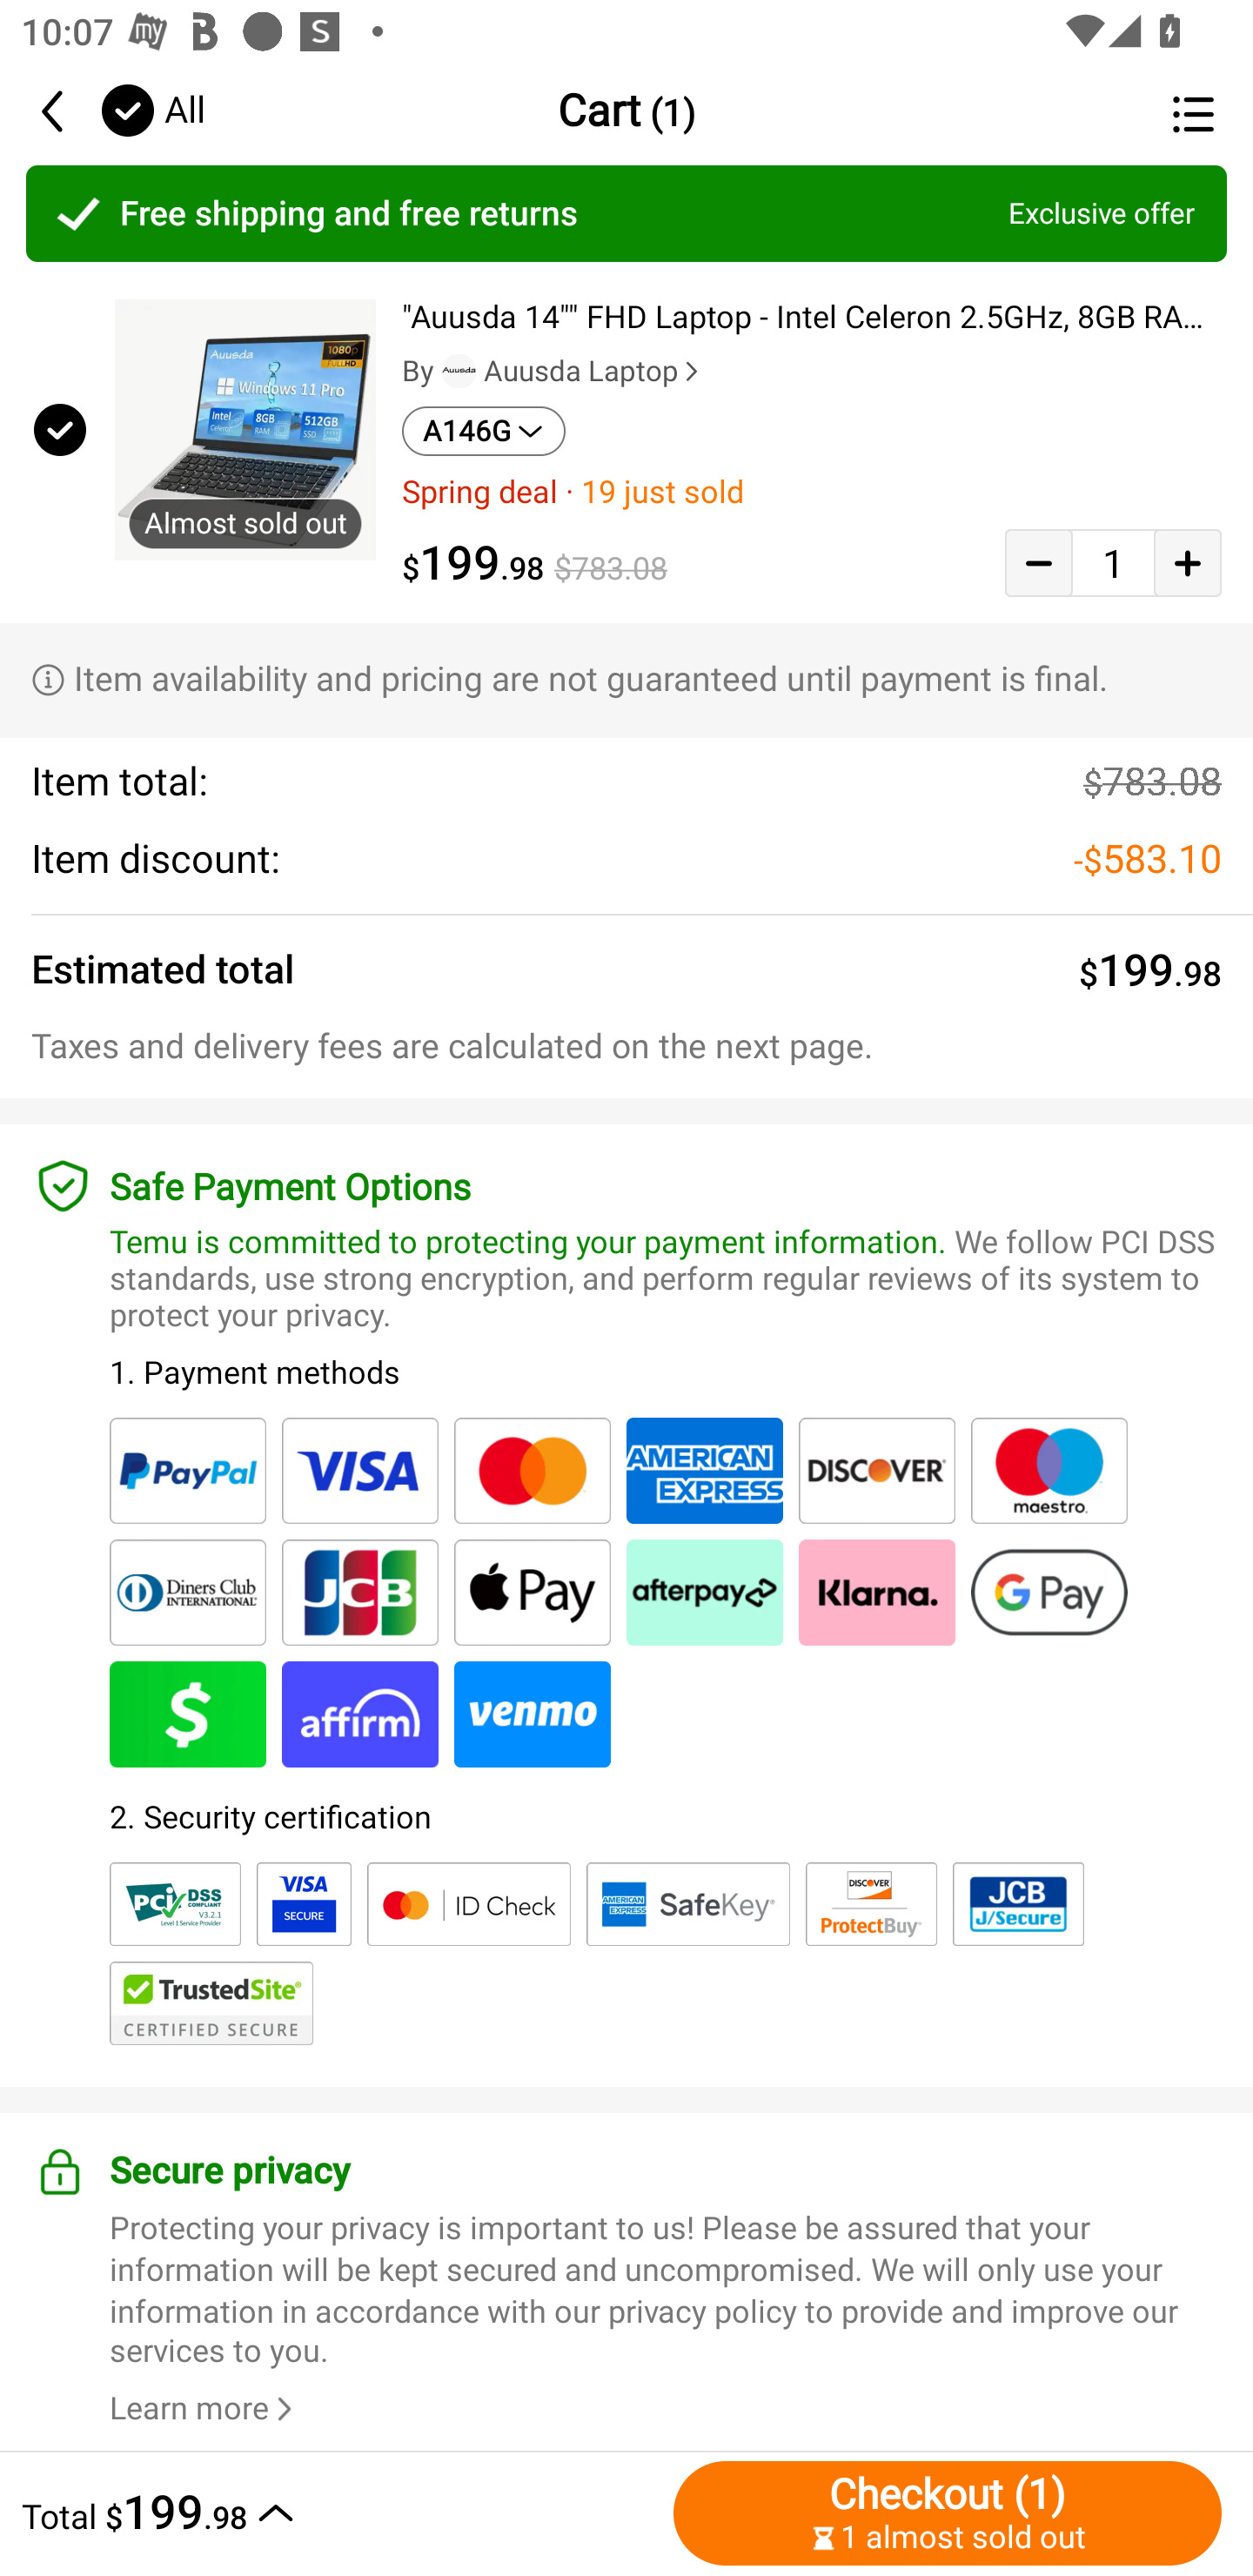 This screenshot has width=1253, height=2576. Describe the element at coordinates (151, 110) in the screenshot. I see `Deselect all tick button All` at that location.